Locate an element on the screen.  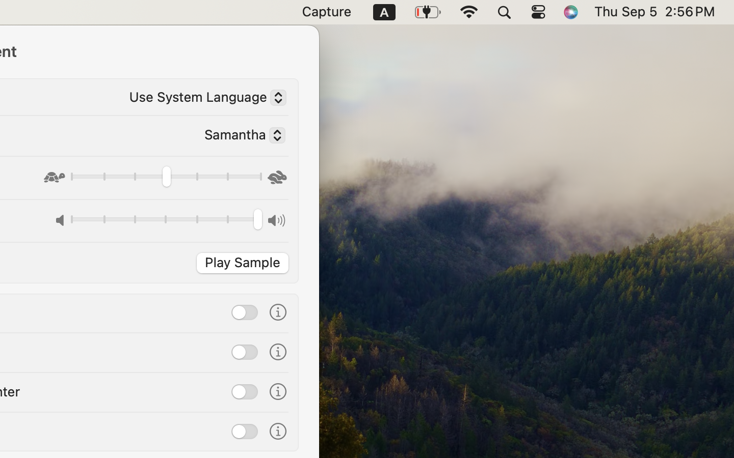
Use System Language is located at coordinates (203, 99).